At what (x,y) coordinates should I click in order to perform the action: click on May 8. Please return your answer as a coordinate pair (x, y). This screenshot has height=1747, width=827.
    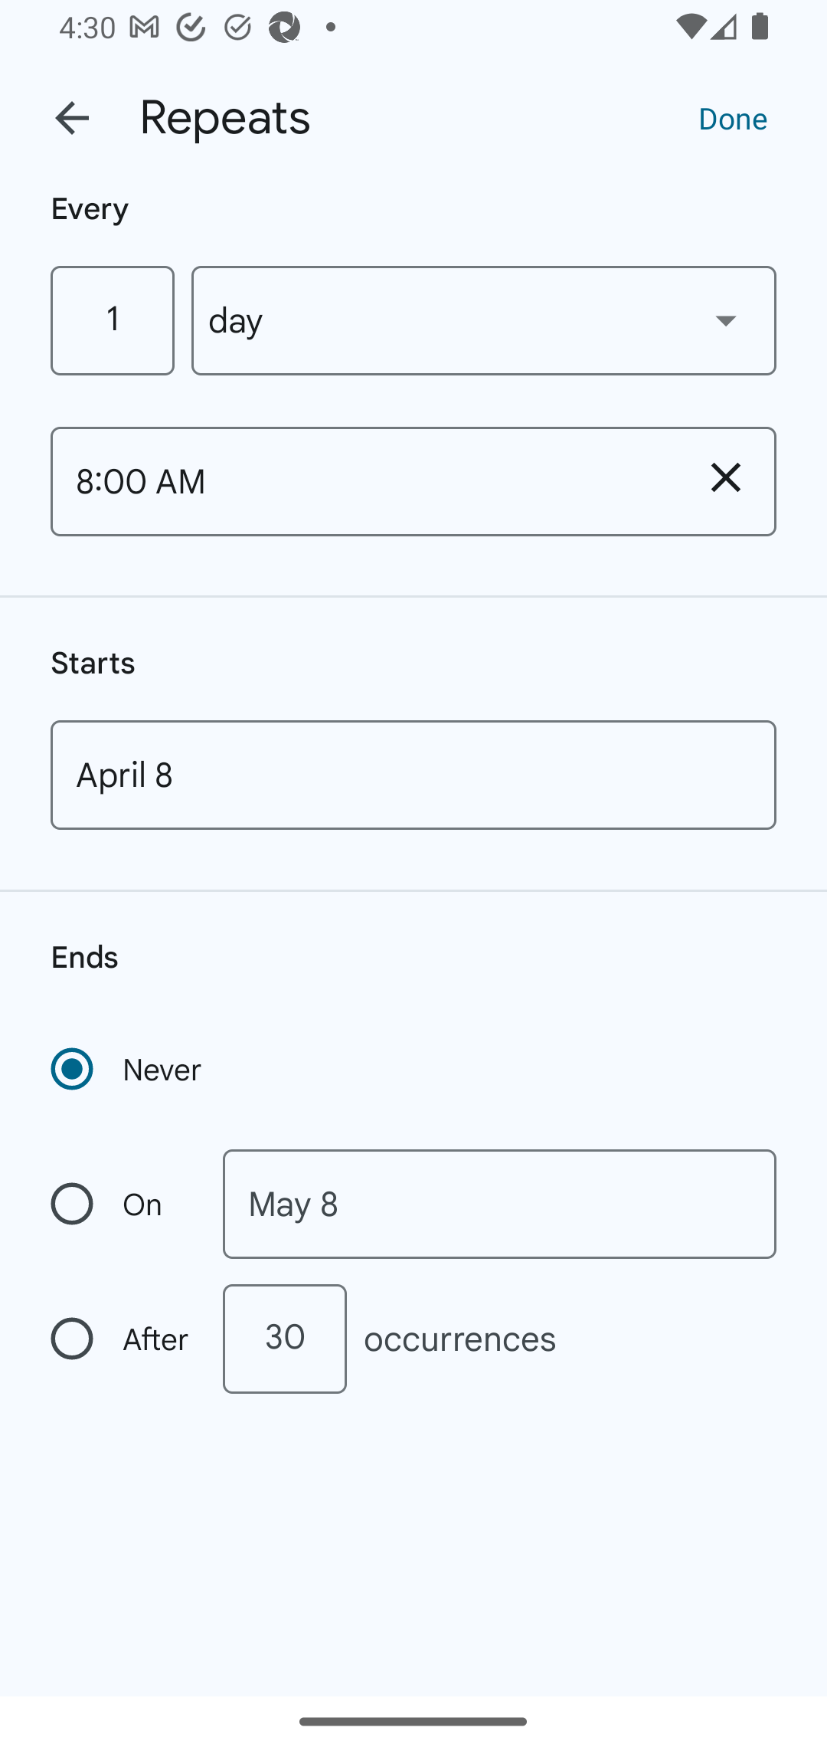
    Looking at the image, I should click on (499, 1205).